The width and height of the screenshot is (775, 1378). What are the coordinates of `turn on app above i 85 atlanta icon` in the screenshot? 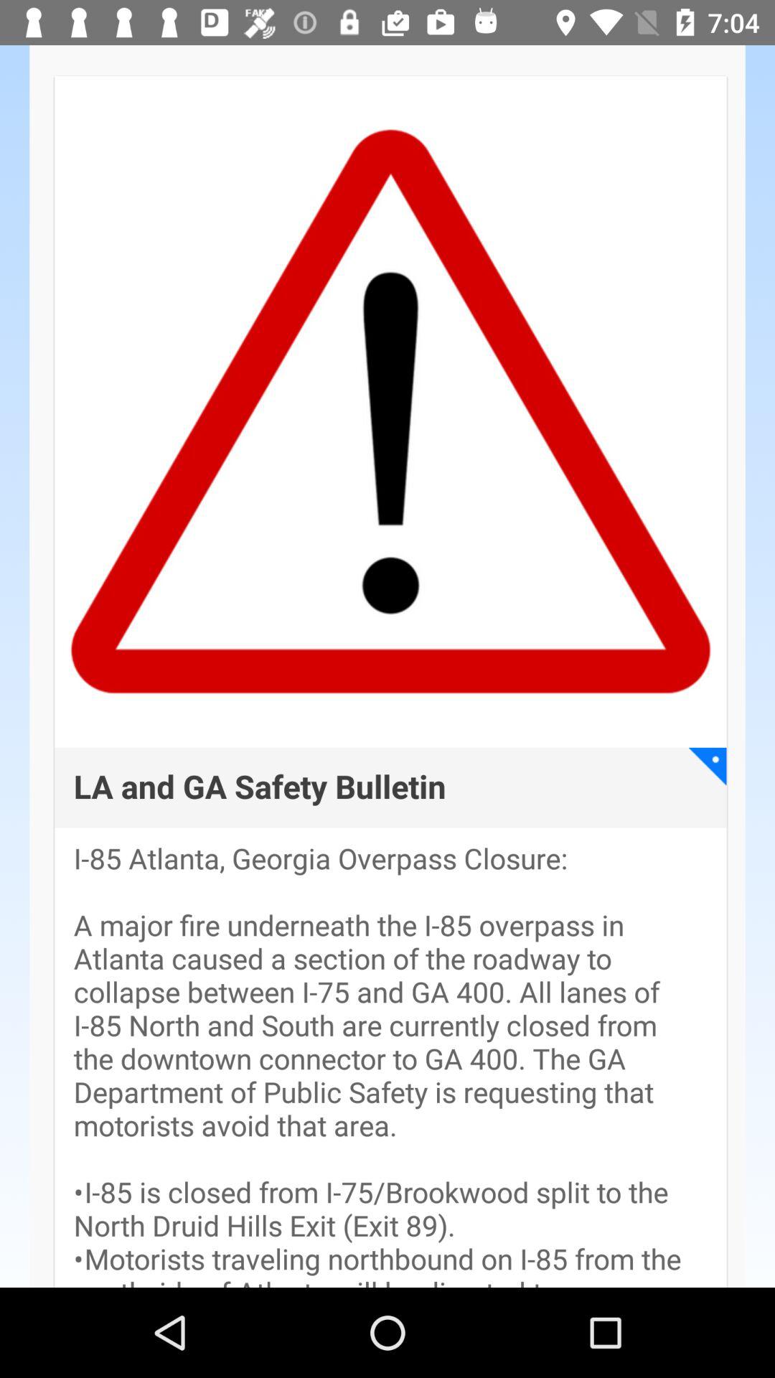 It's located at (708, 767).